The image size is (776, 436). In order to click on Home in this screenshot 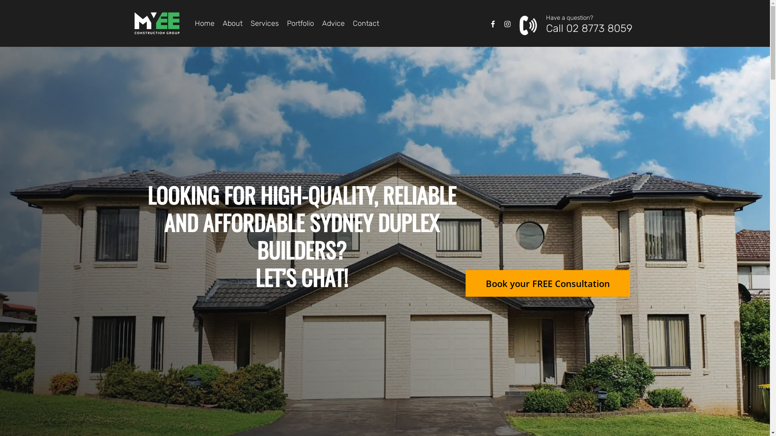, I will do `click(205, 23)`.